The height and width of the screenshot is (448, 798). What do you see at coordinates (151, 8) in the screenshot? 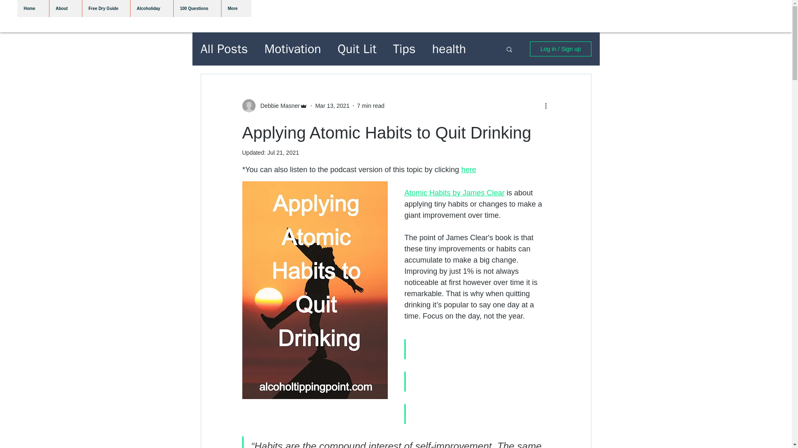
I see `Alcoholiday` at bounding box center [151, 8].